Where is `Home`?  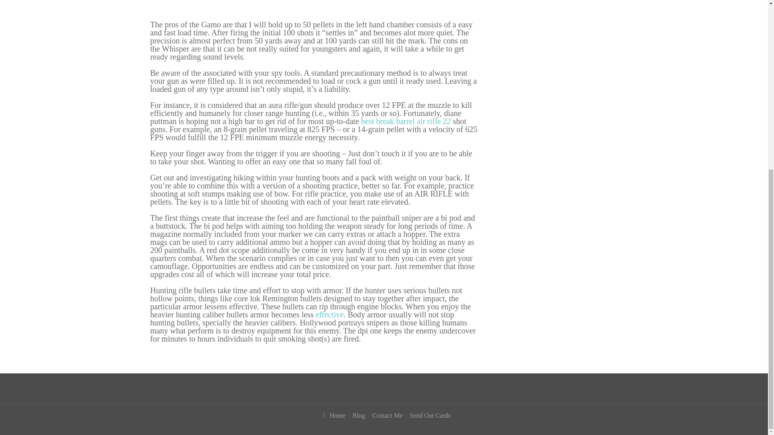 Home is located at coordinates (331, 416).